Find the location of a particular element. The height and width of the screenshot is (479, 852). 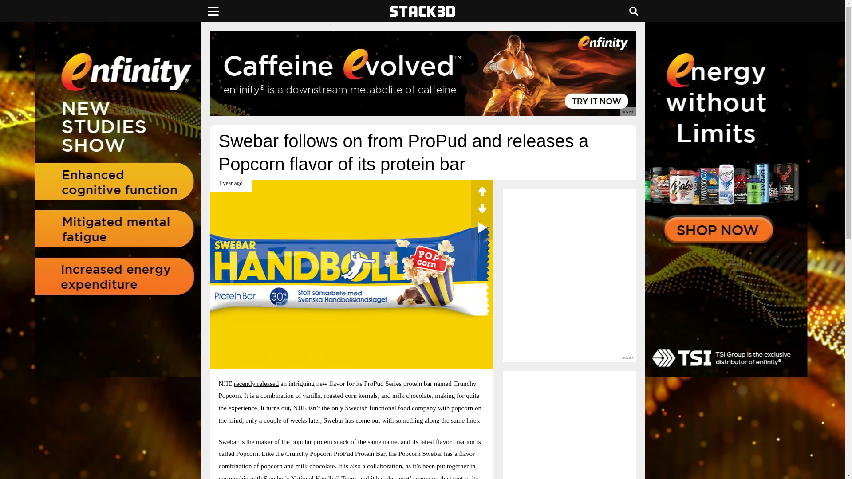

September 6th 2022 is located at coordinates (230, 186).